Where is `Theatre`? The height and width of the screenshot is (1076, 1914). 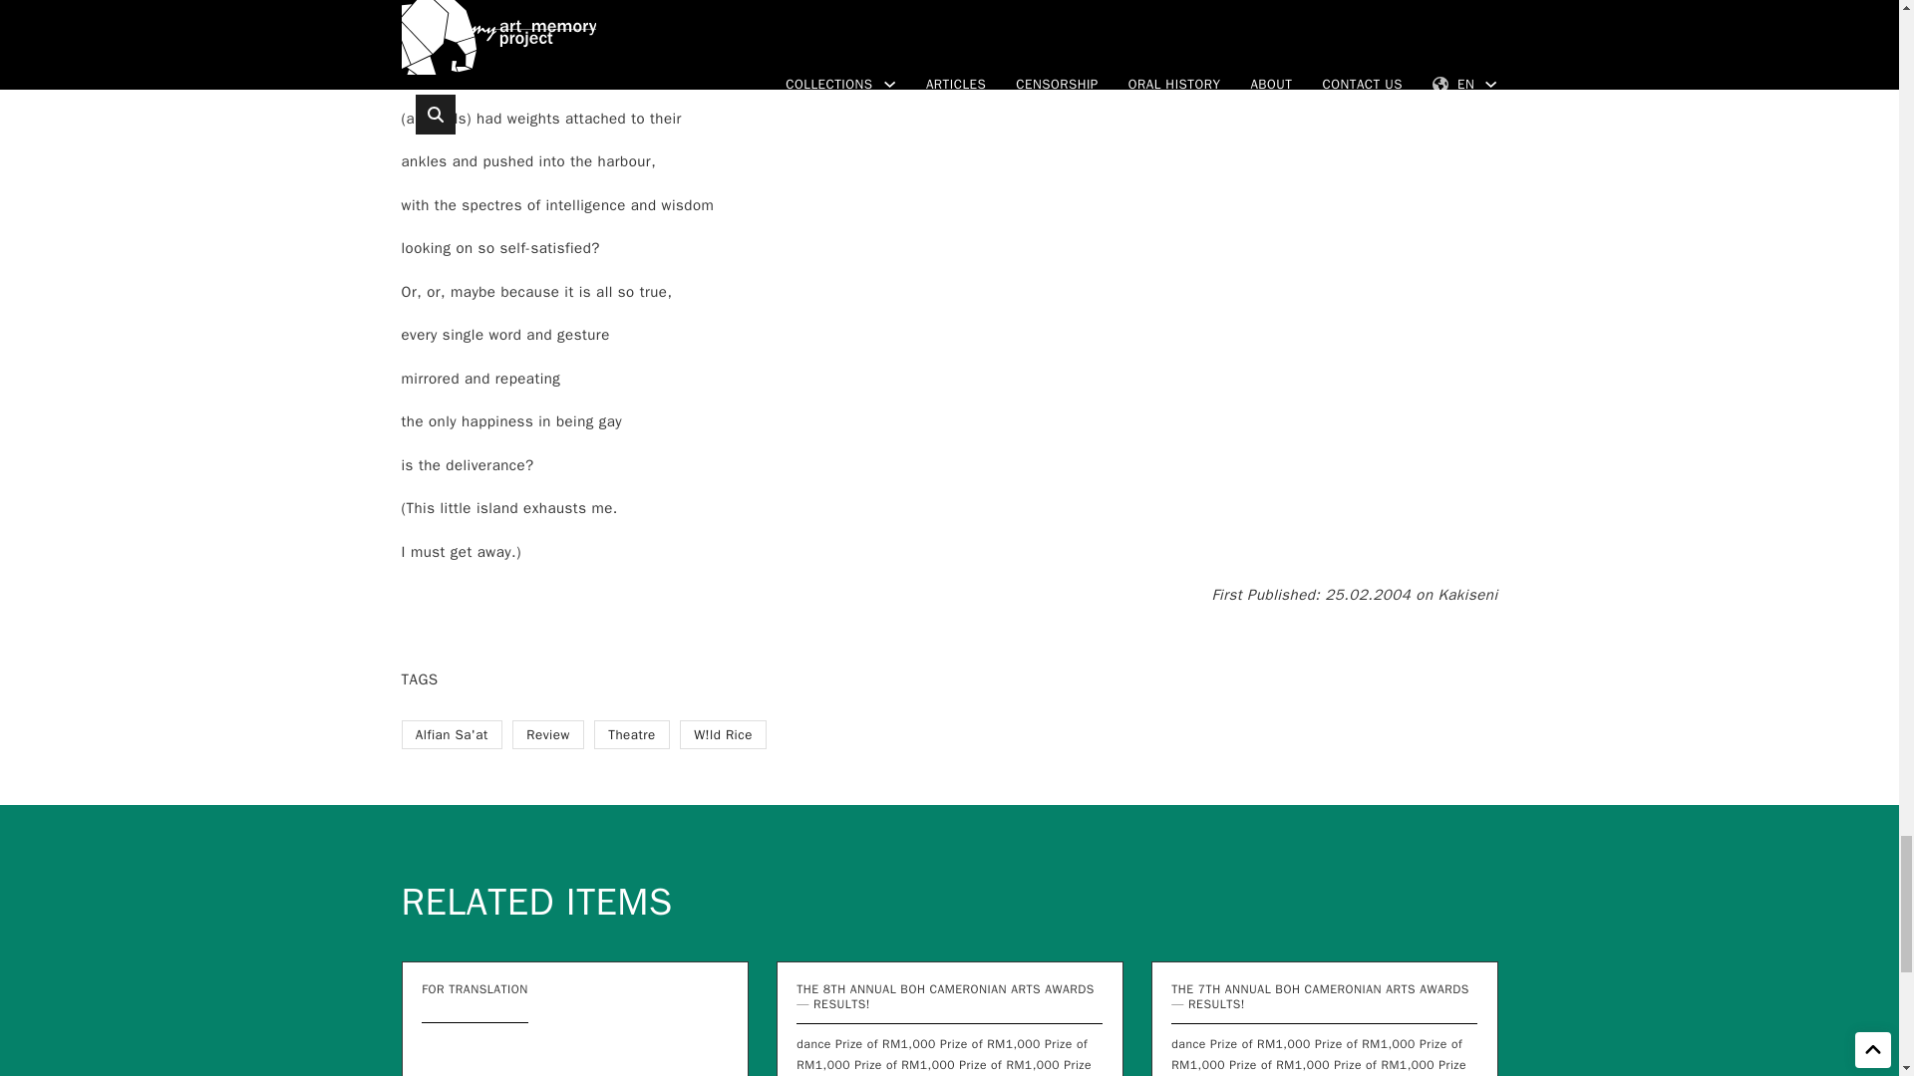
Theatre is located at coordinates (632, 733).